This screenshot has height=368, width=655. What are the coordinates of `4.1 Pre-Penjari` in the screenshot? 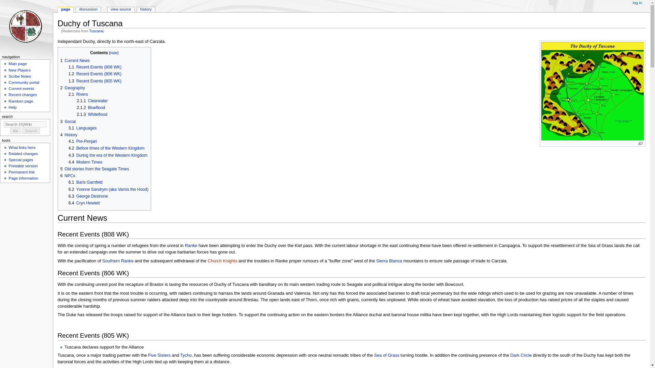 It's located at (83, 141).